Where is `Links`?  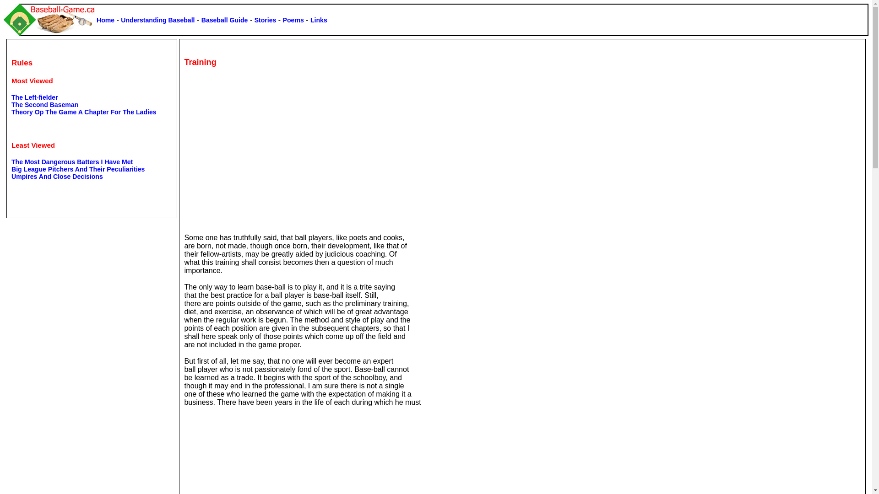
Links is located at coordinates (319, 20).